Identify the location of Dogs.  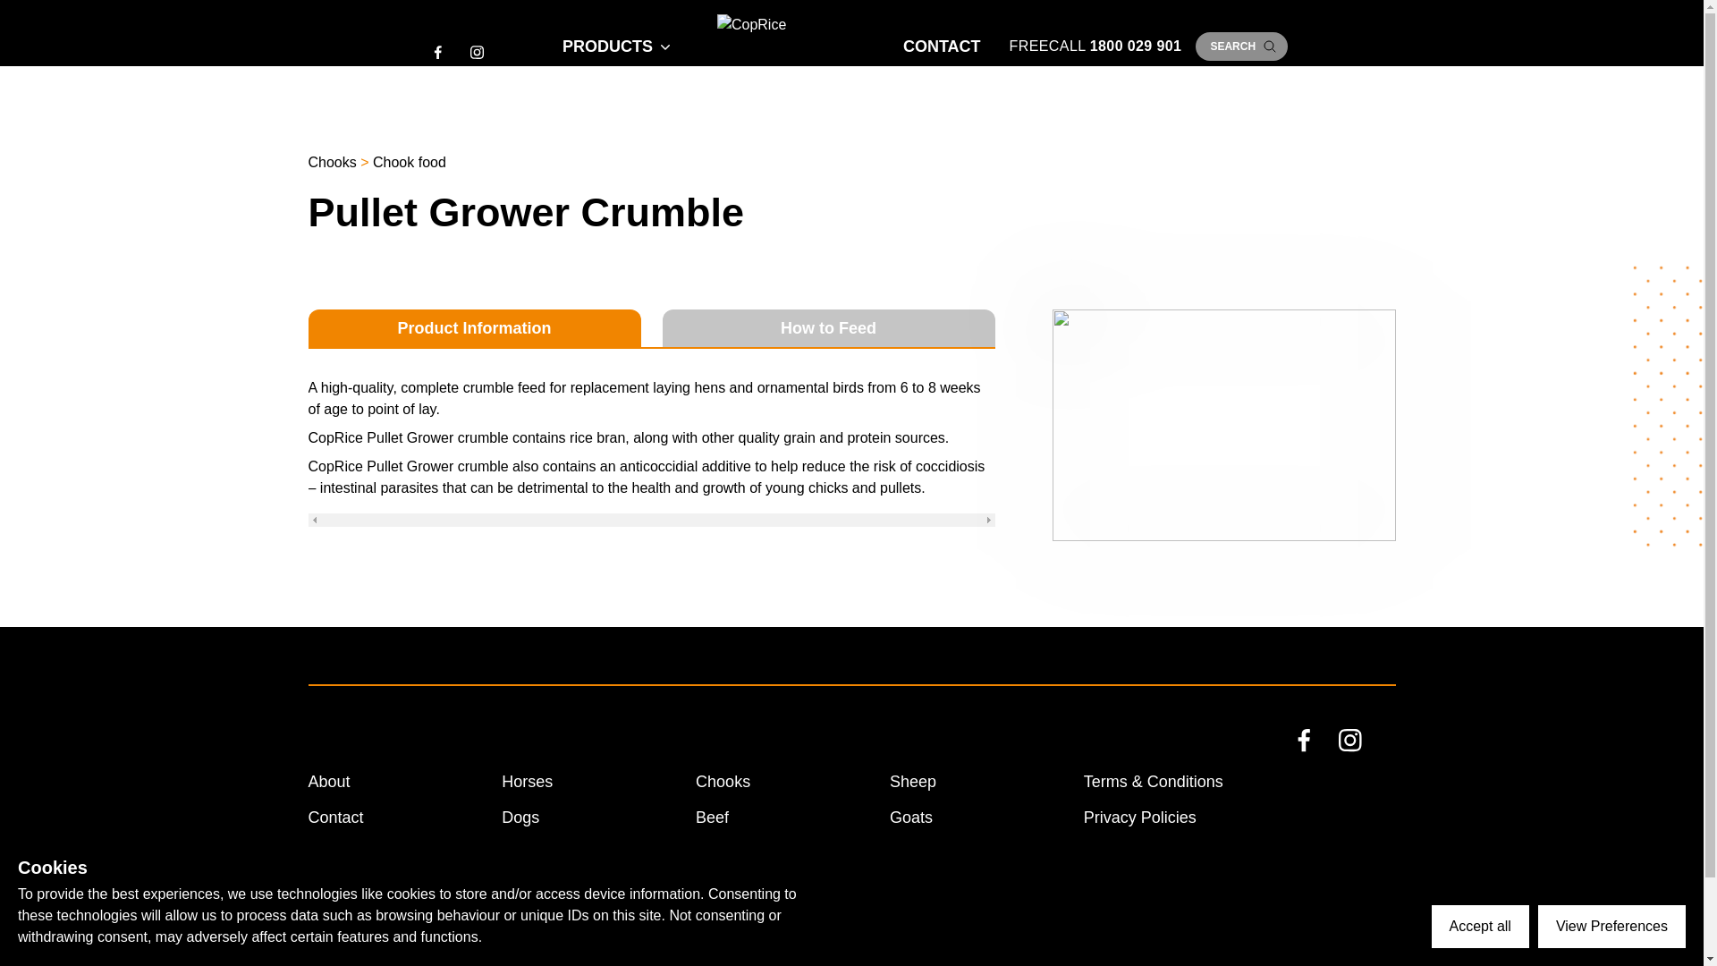
(520, 818).